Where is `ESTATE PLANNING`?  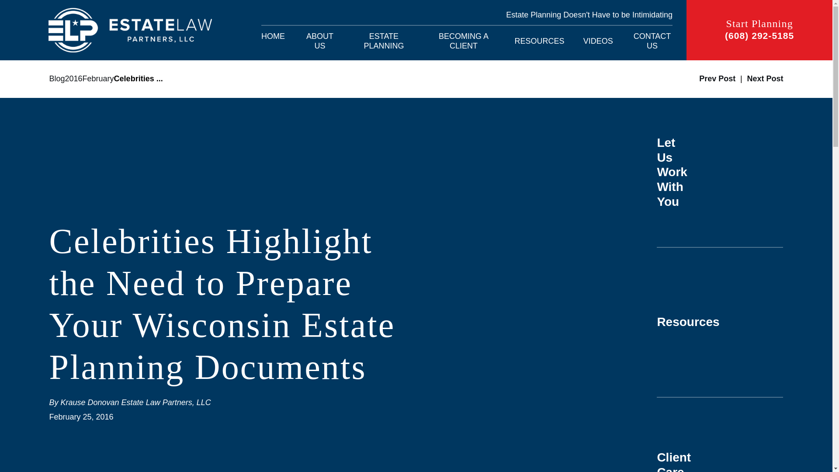
ESTATE PLANNING is located at coordinates (384, 41).